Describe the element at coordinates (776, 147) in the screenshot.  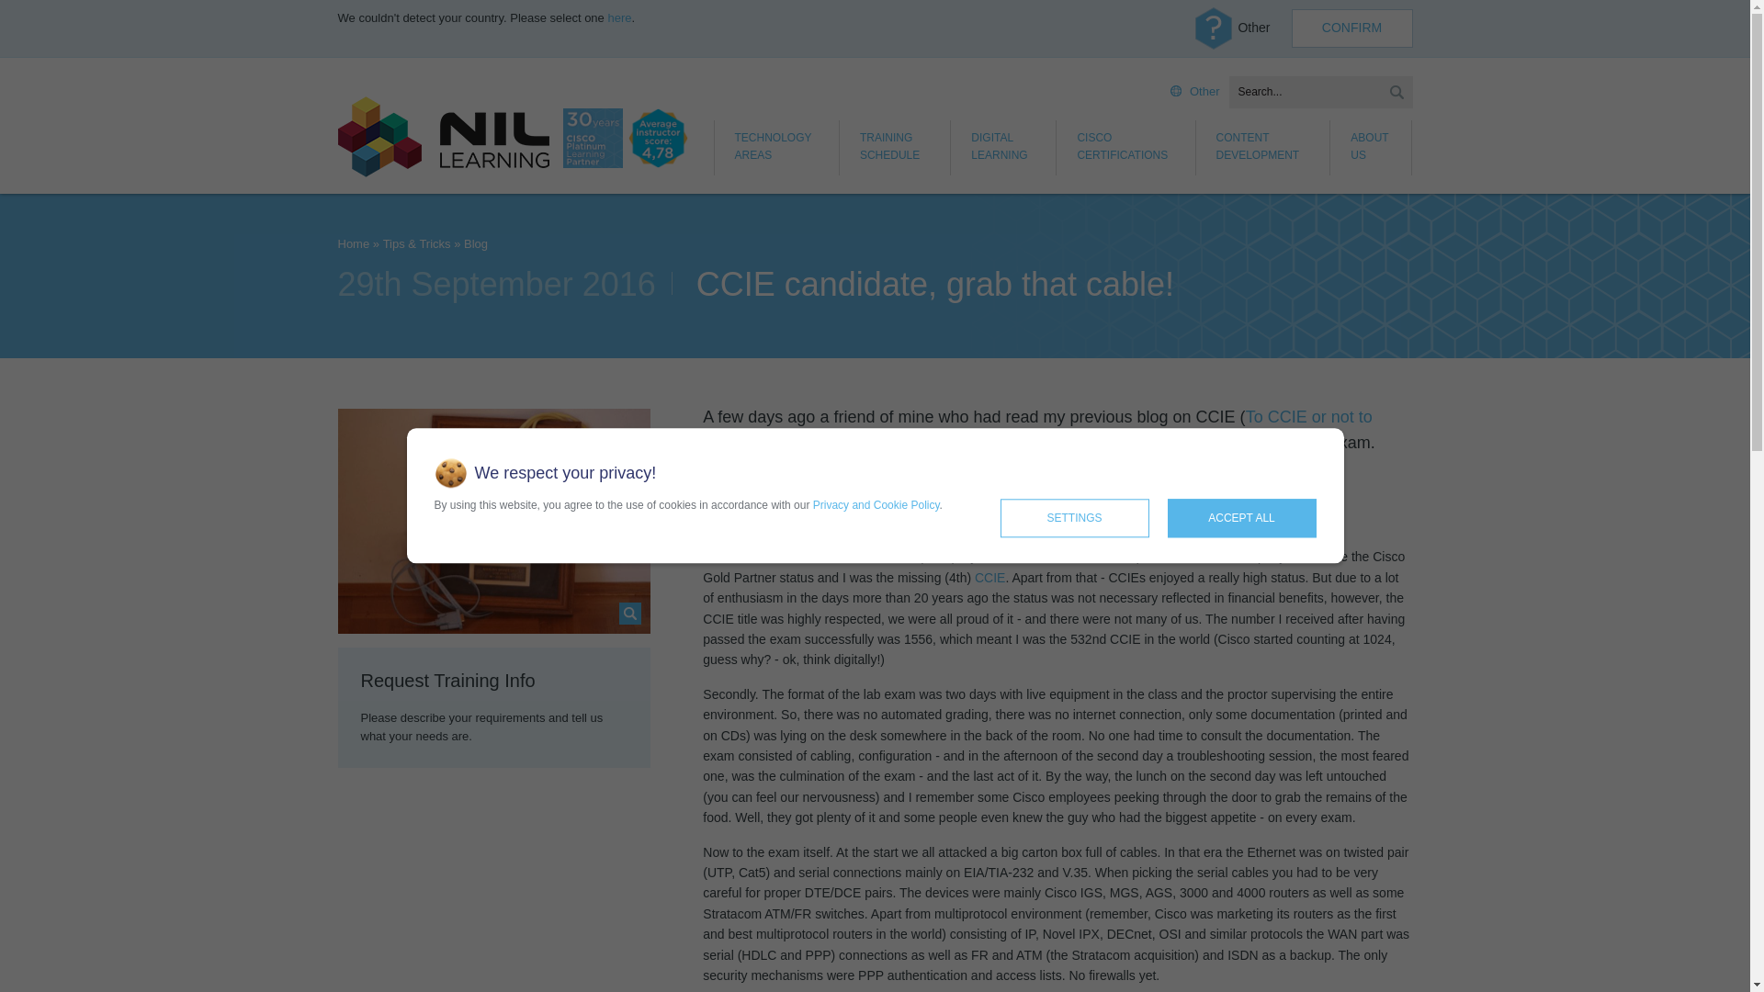
I see `Technology Areas` at that location.